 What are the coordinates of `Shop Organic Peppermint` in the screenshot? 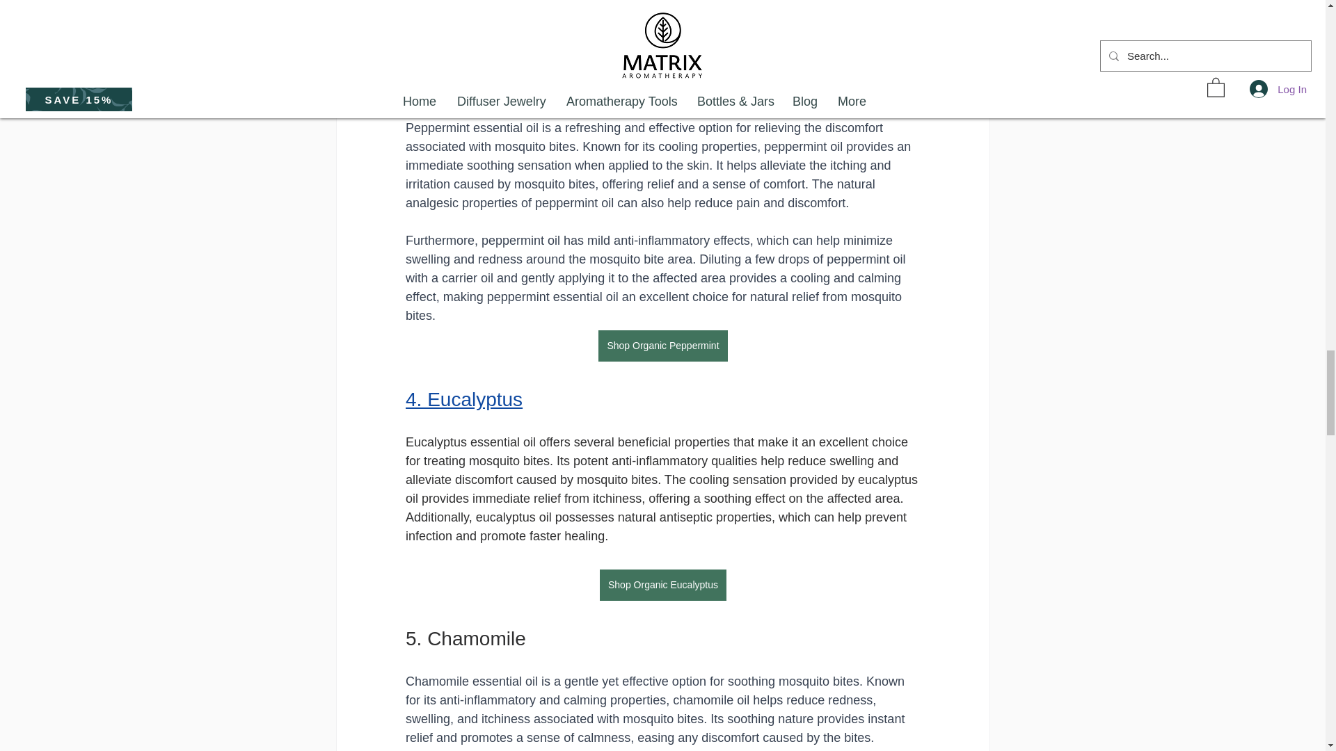 It's located at (662, 346).